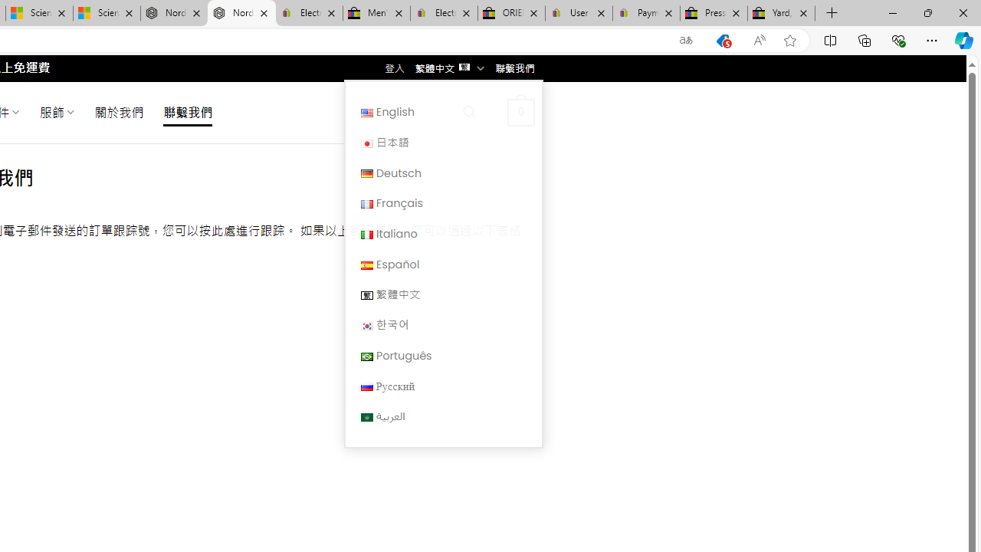 This screenshot has height=552, width=981. Describe the element at coordinates (443, 112) in the screenshot. I see ` English` at that location.